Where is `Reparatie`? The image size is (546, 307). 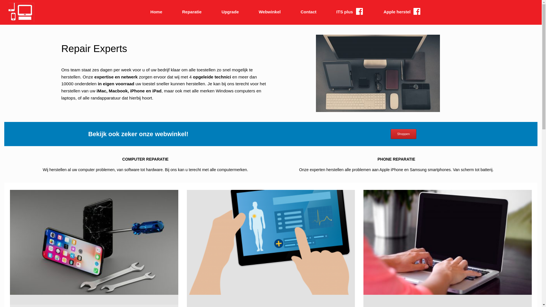 Reparatie is located at coordinates (192, 12).